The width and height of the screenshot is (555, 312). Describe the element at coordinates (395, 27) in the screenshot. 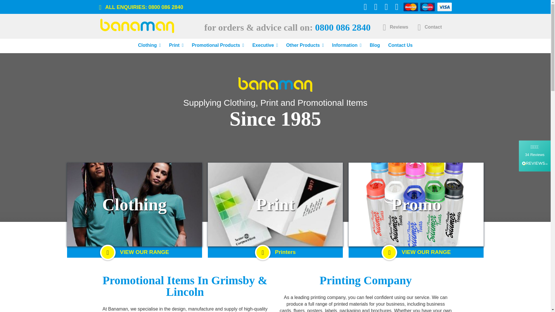

I see `Reviews` at that location.